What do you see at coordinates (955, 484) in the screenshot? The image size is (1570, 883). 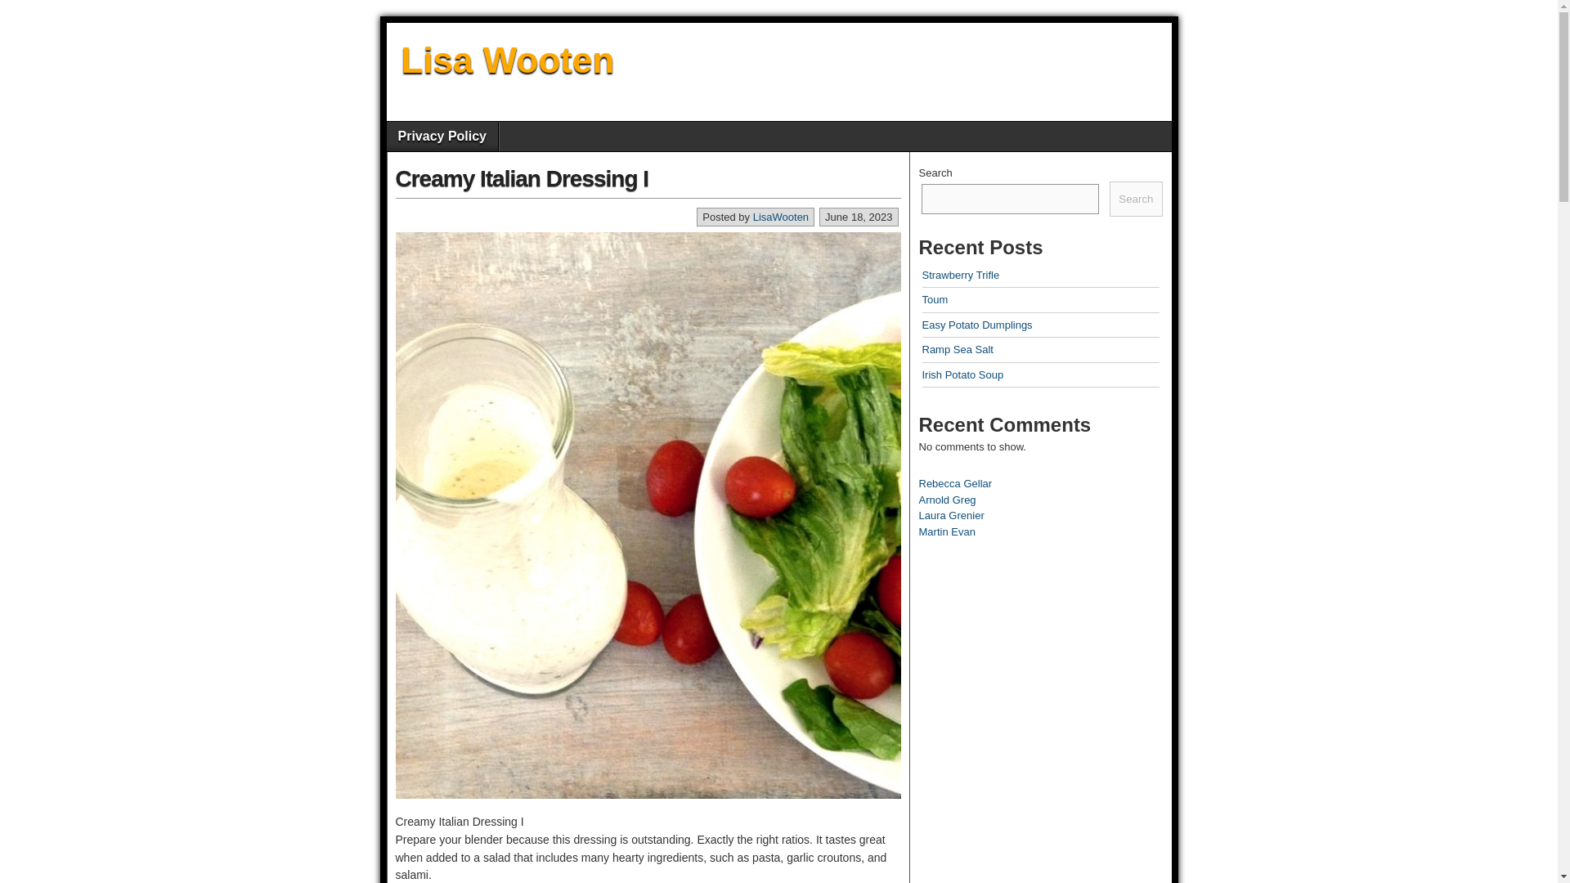 I see `Rebecca Gellar` at bounding box center [955, 484].